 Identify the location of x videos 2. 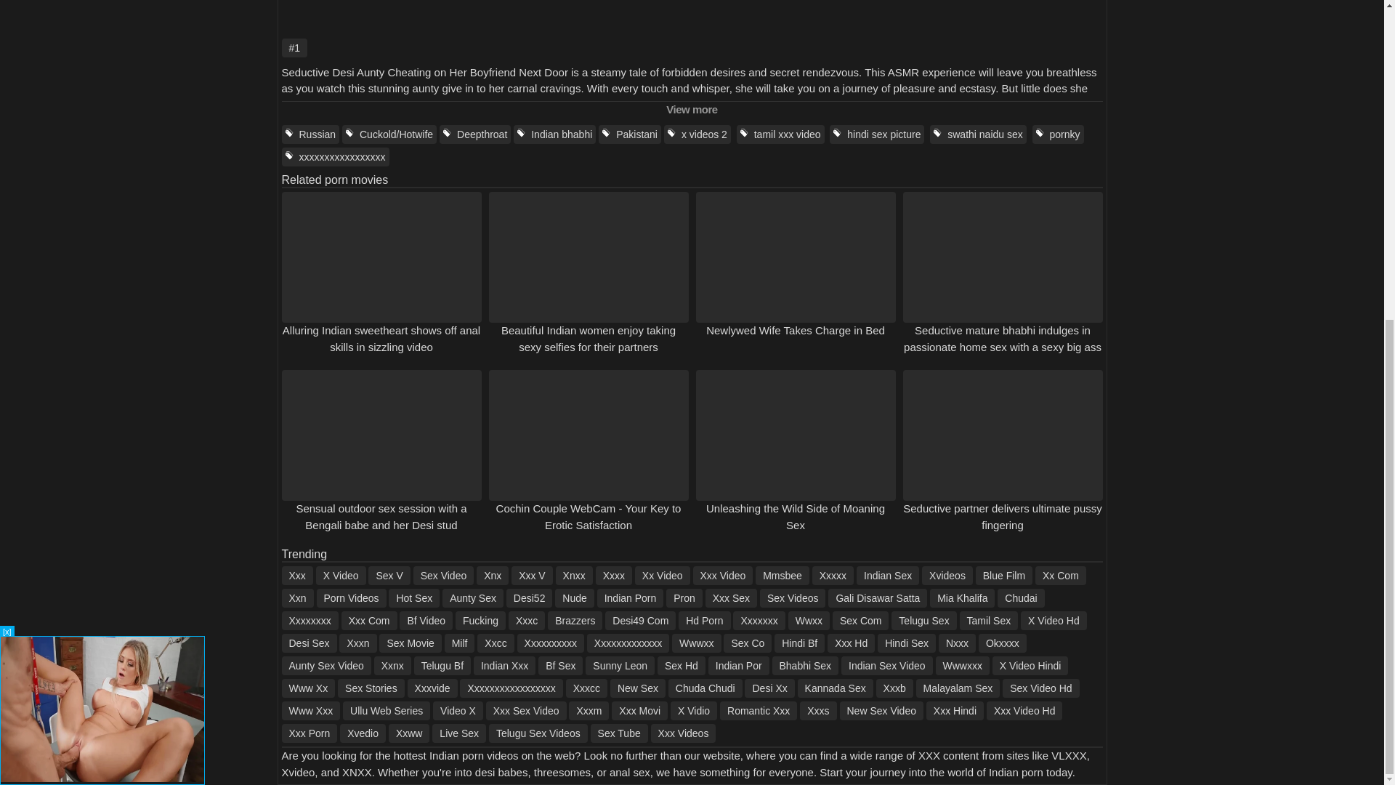
(697, 134).